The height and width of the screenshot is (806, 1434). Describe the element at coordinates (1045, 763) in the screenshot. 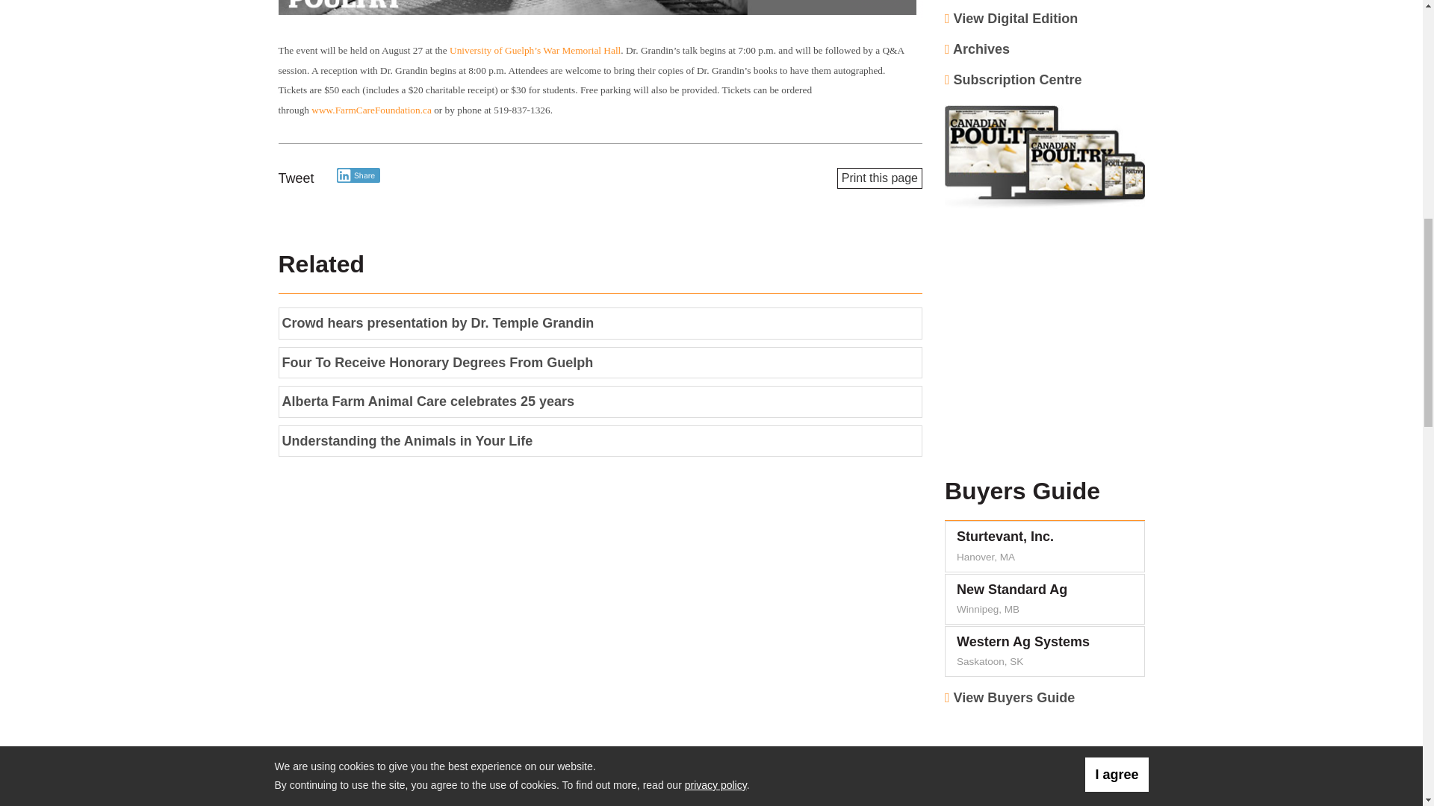

I see `3rd party ad content` at that location.